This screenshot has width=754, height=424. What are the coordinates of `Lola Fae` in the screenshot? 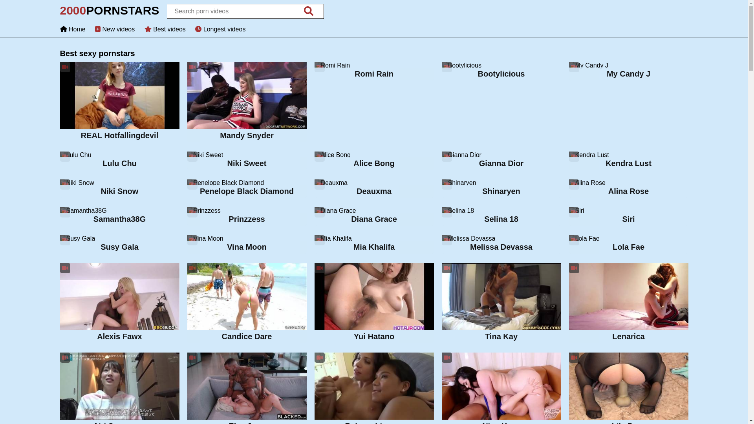 It's located at (628, 245).